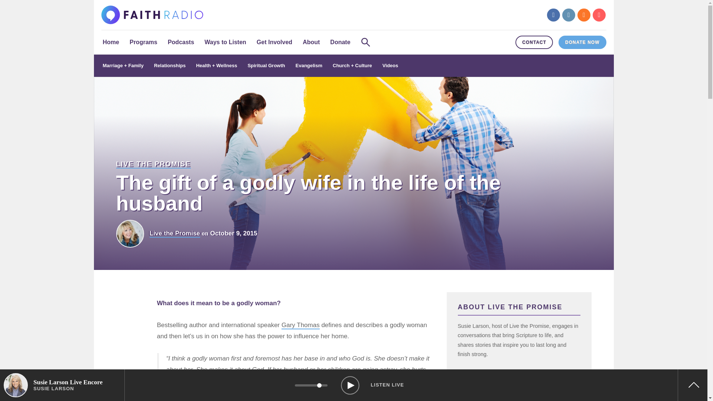 The height and width of the screenshot is (401, 713). What do you see at coordinates (569, 14) in the screenshot?
I see `Instagram` at bounding box center [569, 14].